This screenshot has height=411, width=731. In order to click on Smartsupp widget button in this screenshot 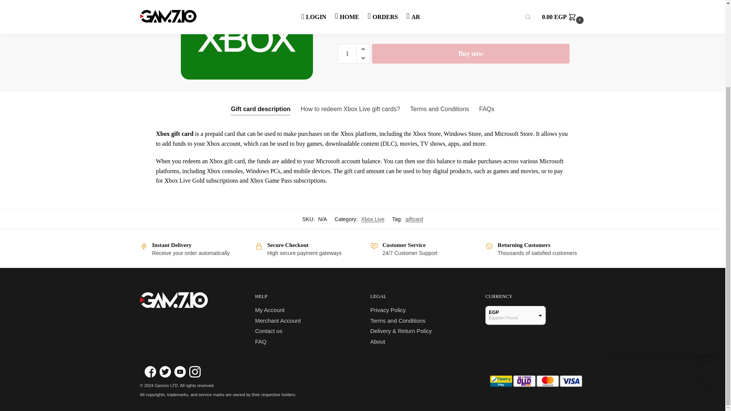, I will do `click(710, 266)`.